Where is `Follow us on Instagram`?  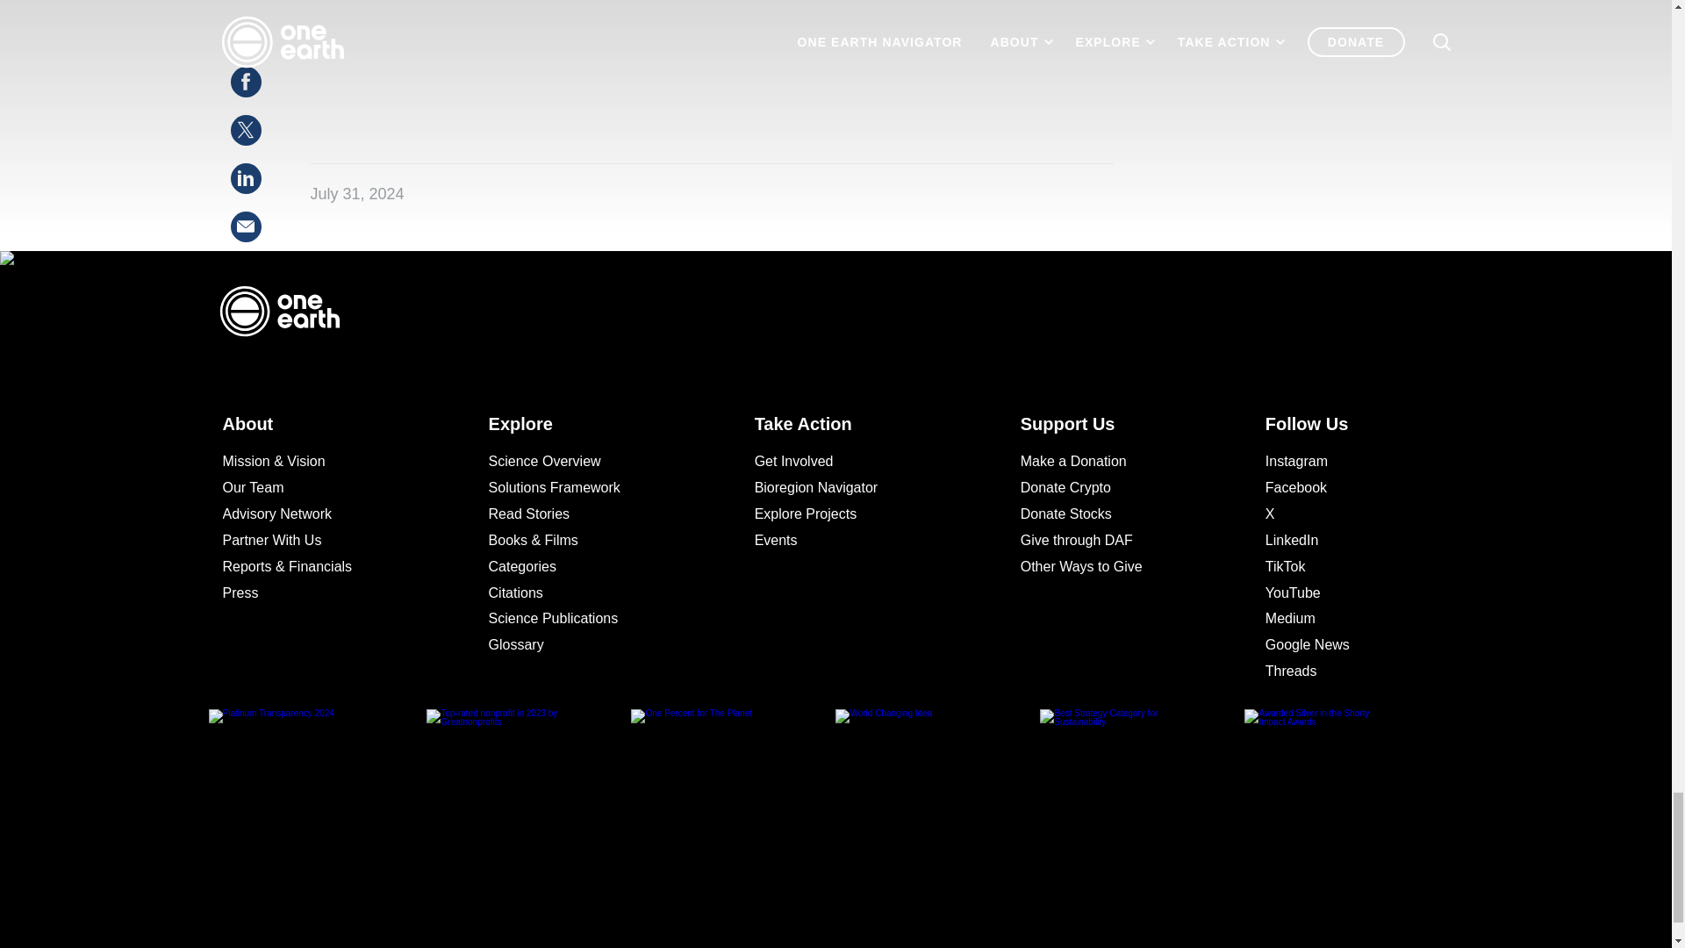
Follow us on Instagram is located at coordinates (1346, 462).